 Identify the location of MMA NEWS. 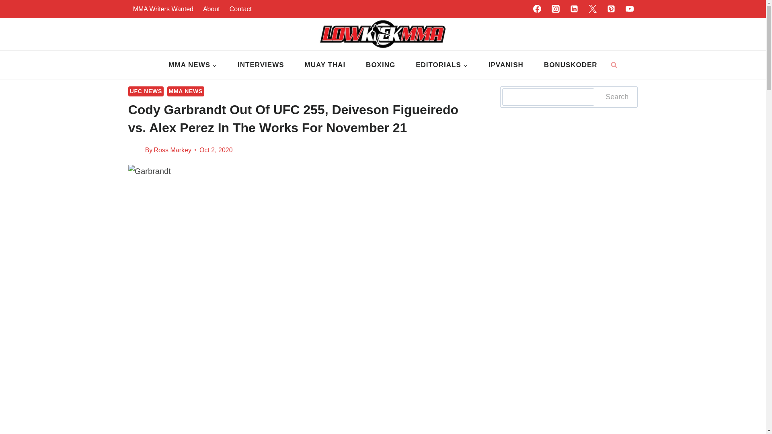
(193, 65).